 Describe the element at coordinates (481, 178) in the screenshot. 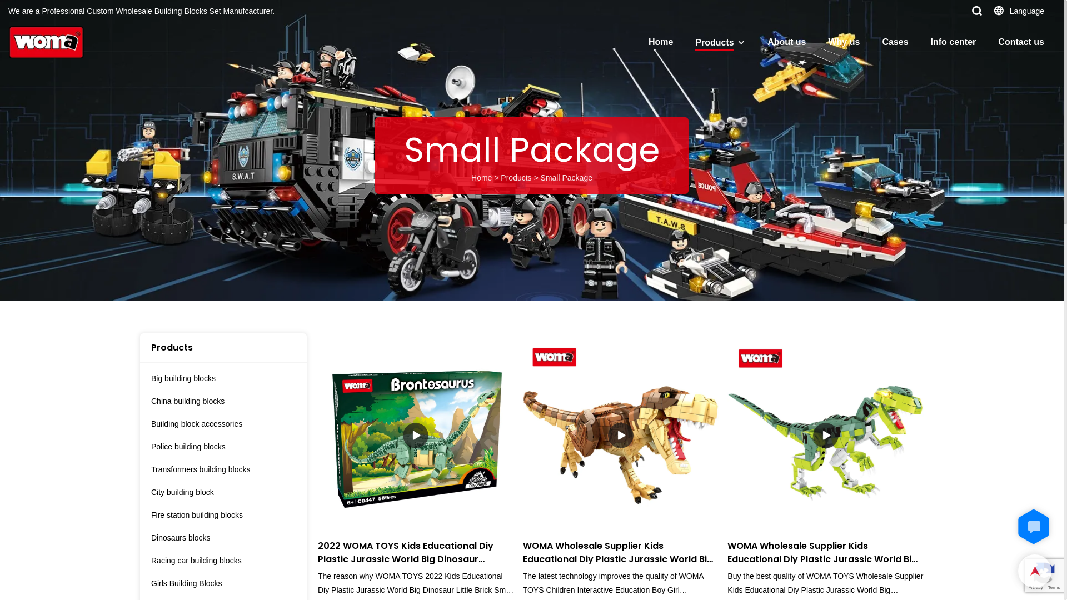

I see `Home` at that location.